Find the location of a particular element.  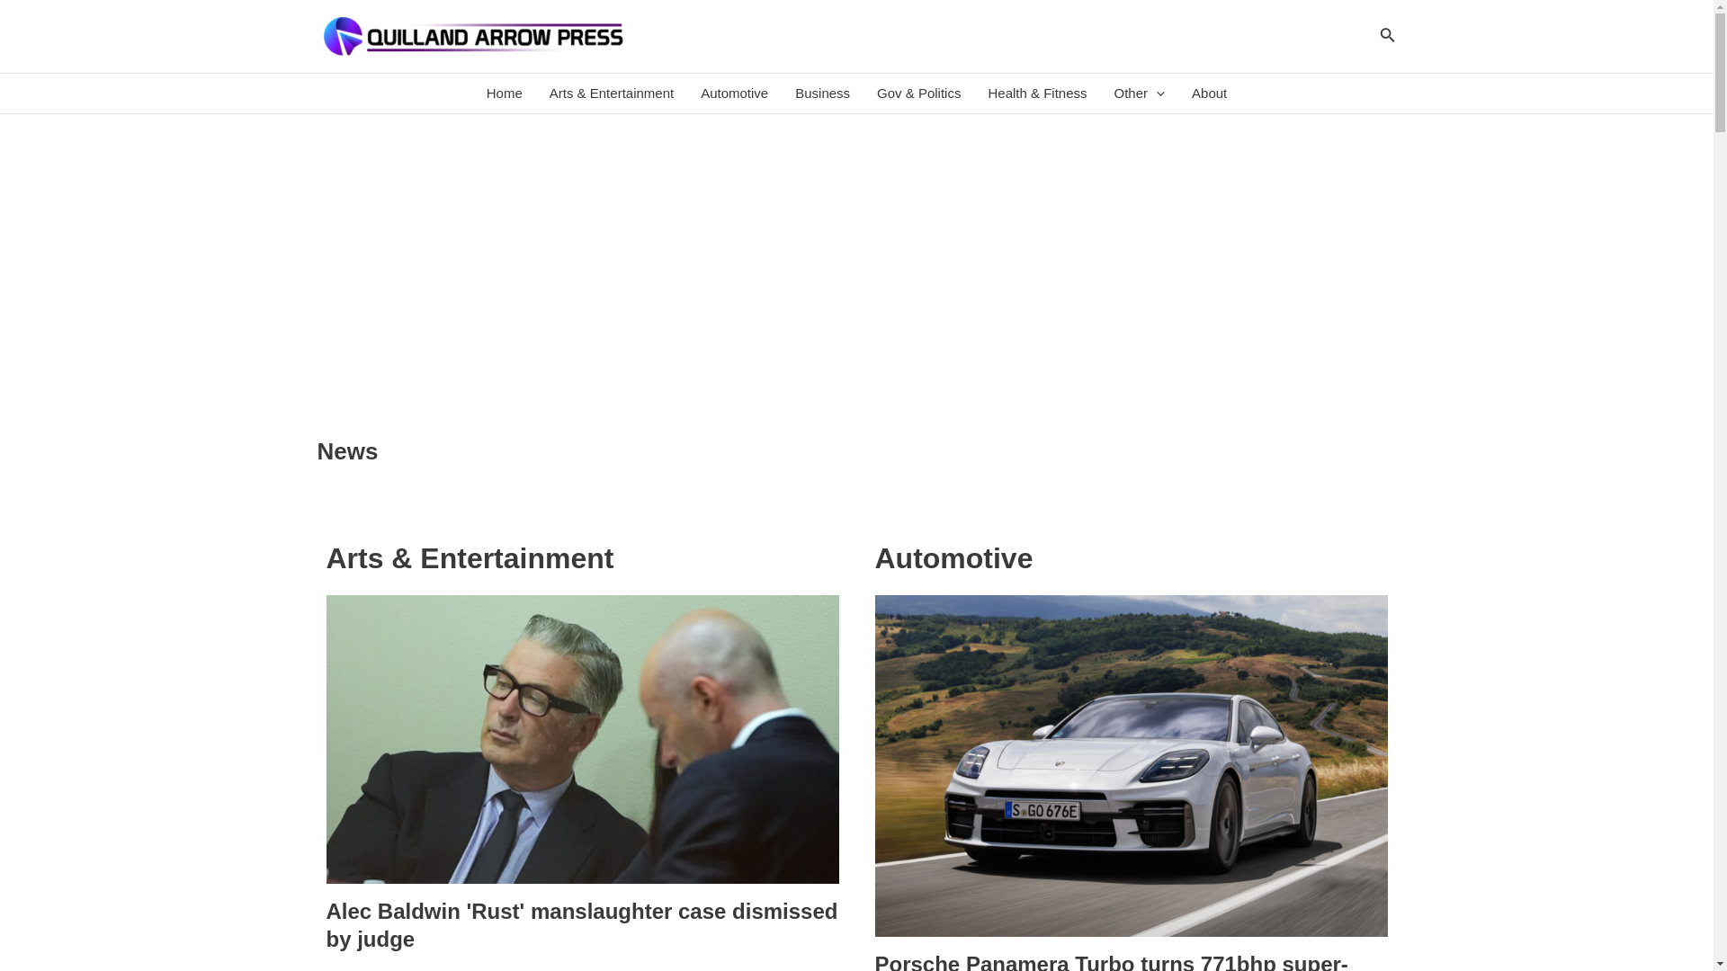

Home is located at coordinates (504, 94).